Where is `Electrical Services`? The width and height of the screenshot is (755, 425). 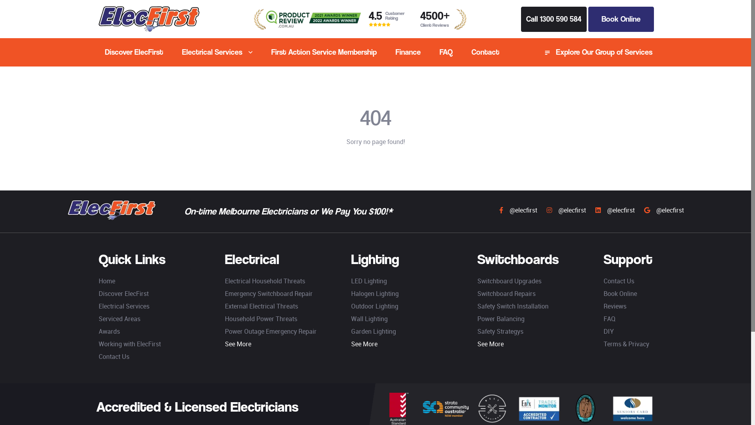
Electrical Services is located at coordinates (124, 306).